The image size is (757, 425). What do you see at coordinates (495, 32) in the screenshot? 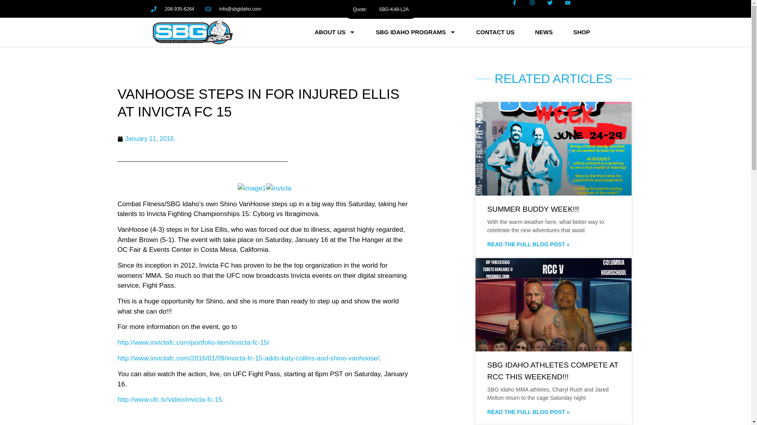
I see `CONTACT US` at bounding box center [495, 32].